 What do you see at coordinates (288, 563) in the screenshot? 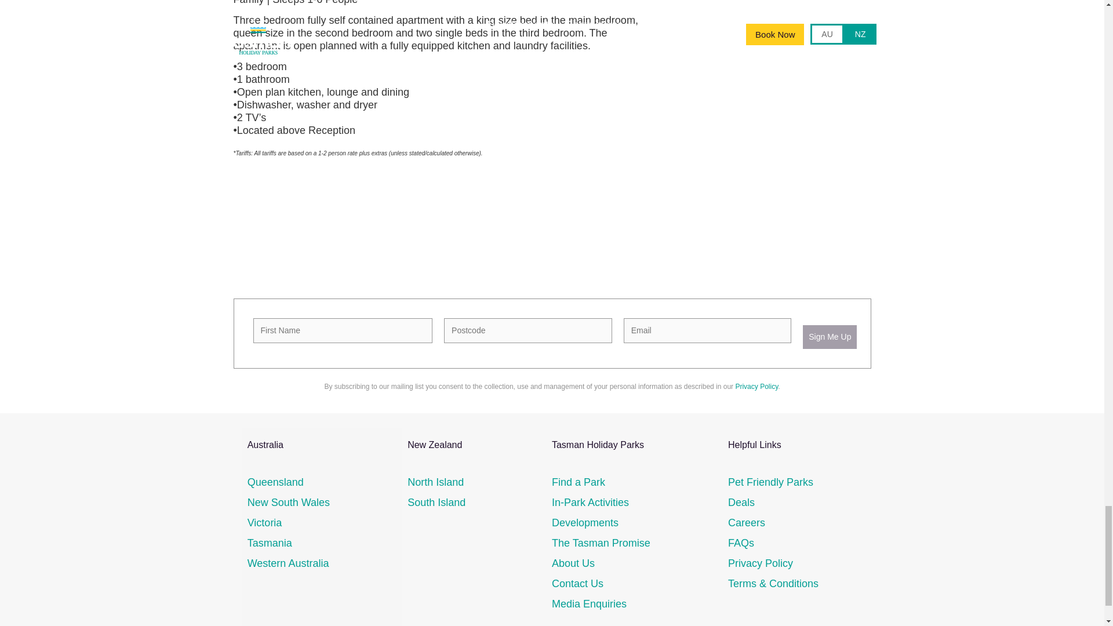
I see `Western Australia` at bounding box center [288, 563].